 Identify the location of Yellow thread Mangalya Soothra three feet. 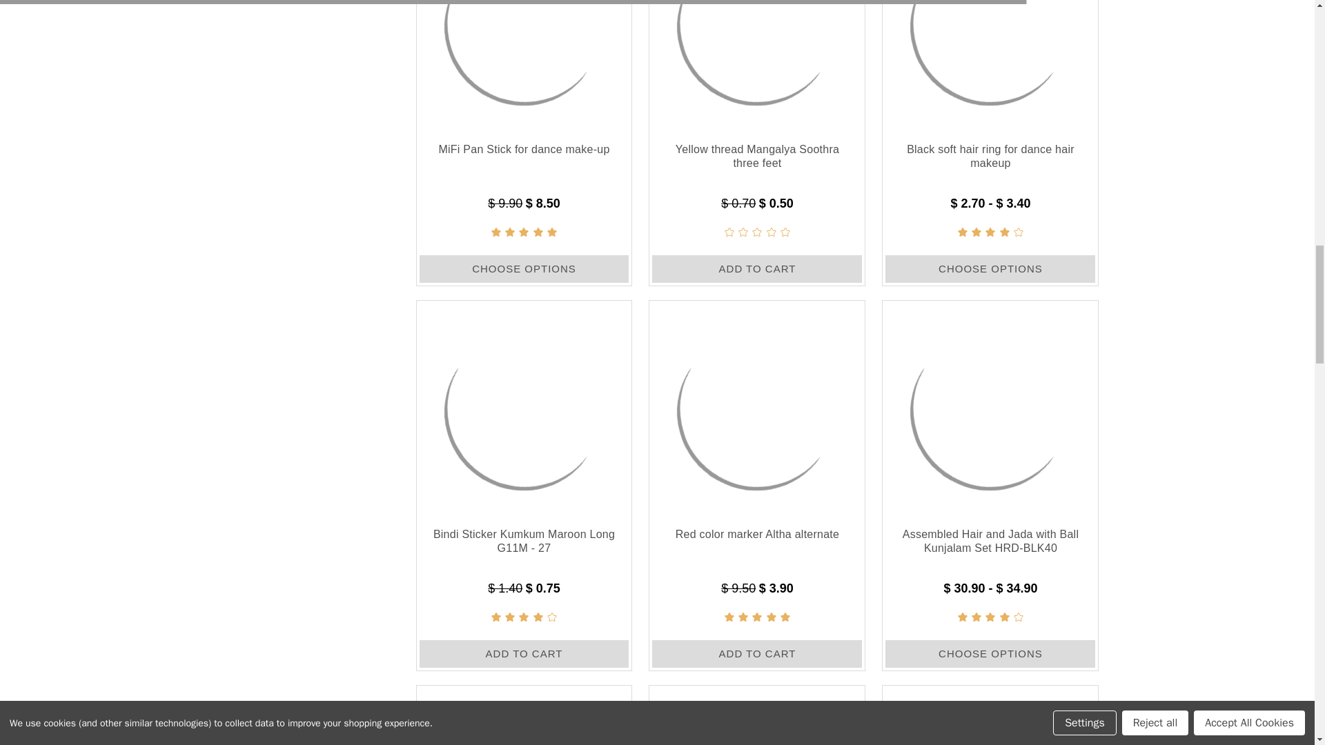
(756, 63).